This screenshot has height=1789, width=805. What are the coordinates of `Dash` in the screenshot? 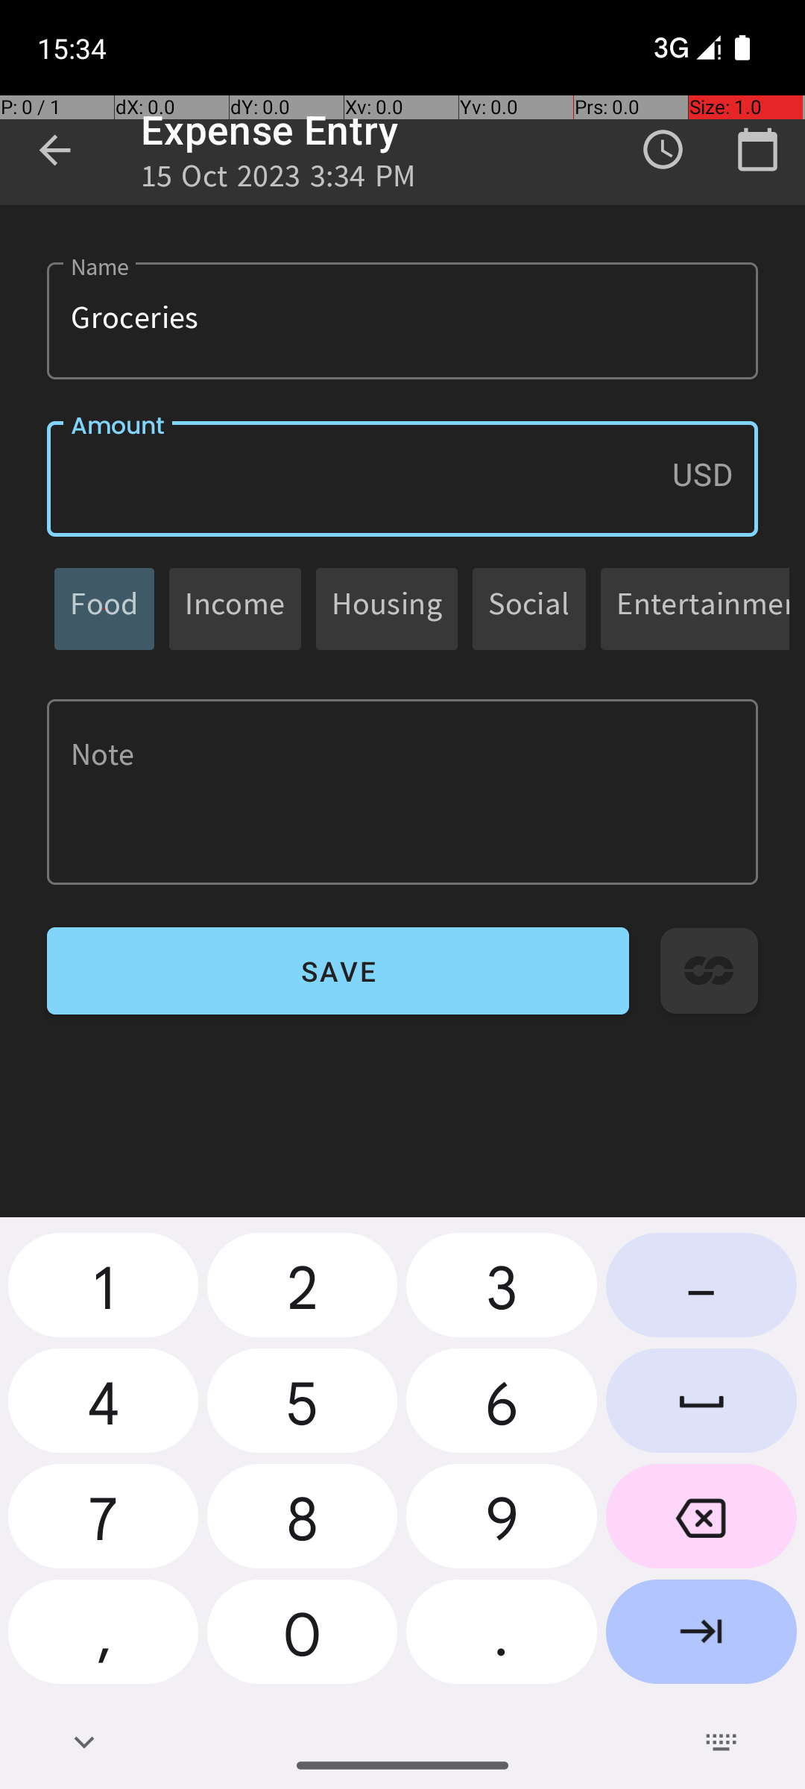 It's located at (701, 1291).